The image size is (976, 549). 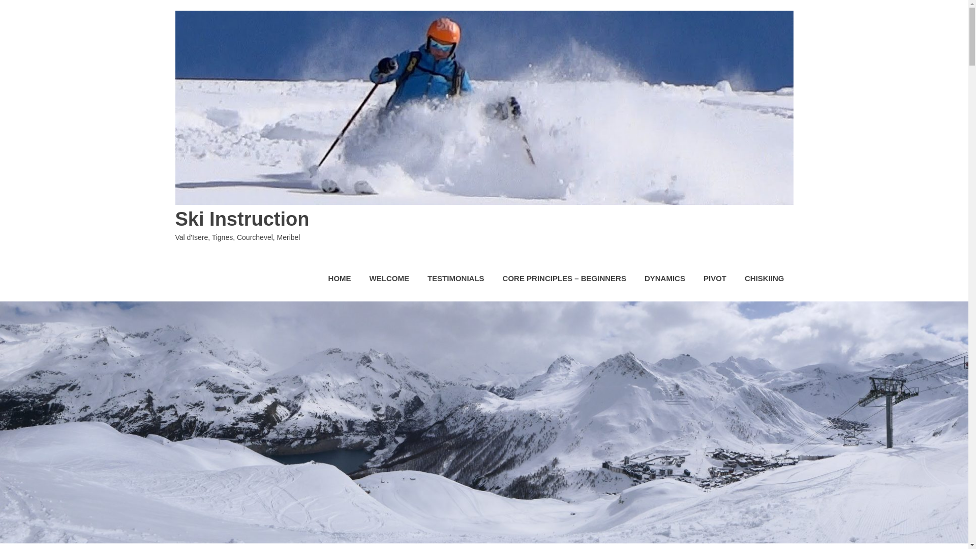 I want to click on WELCOME, so click(x=389, y=279).